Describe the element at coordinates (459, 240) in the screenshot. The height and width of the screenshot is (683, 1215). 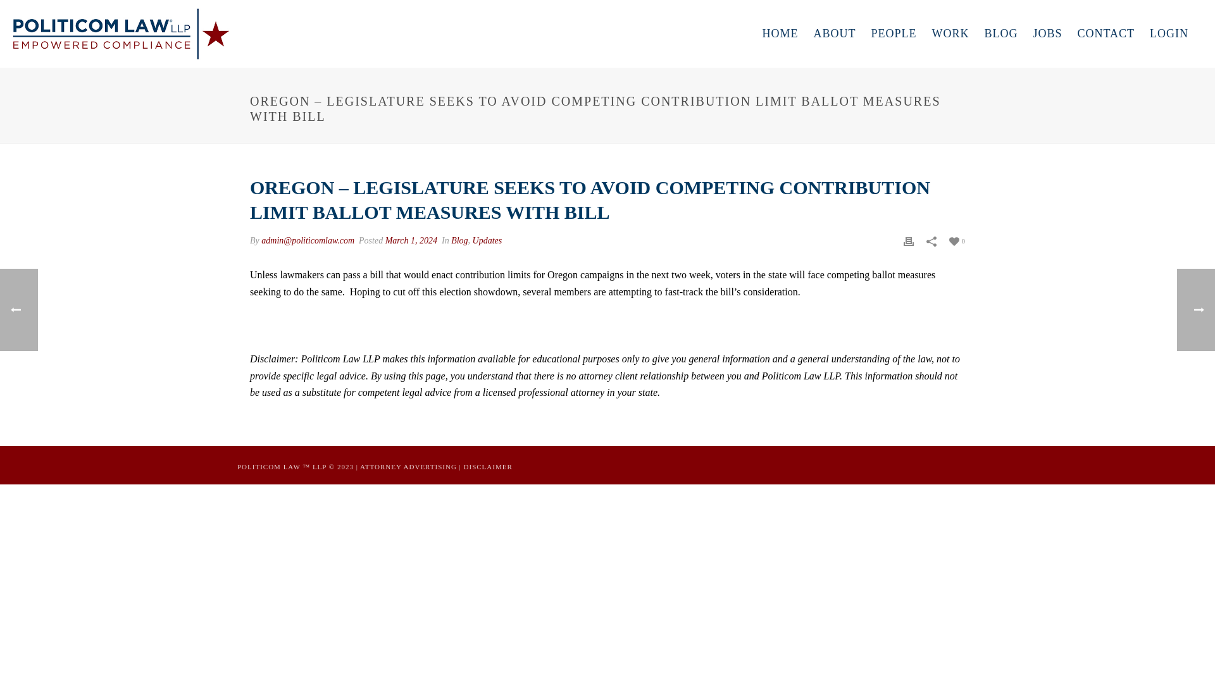
I see `Blog` at that location.